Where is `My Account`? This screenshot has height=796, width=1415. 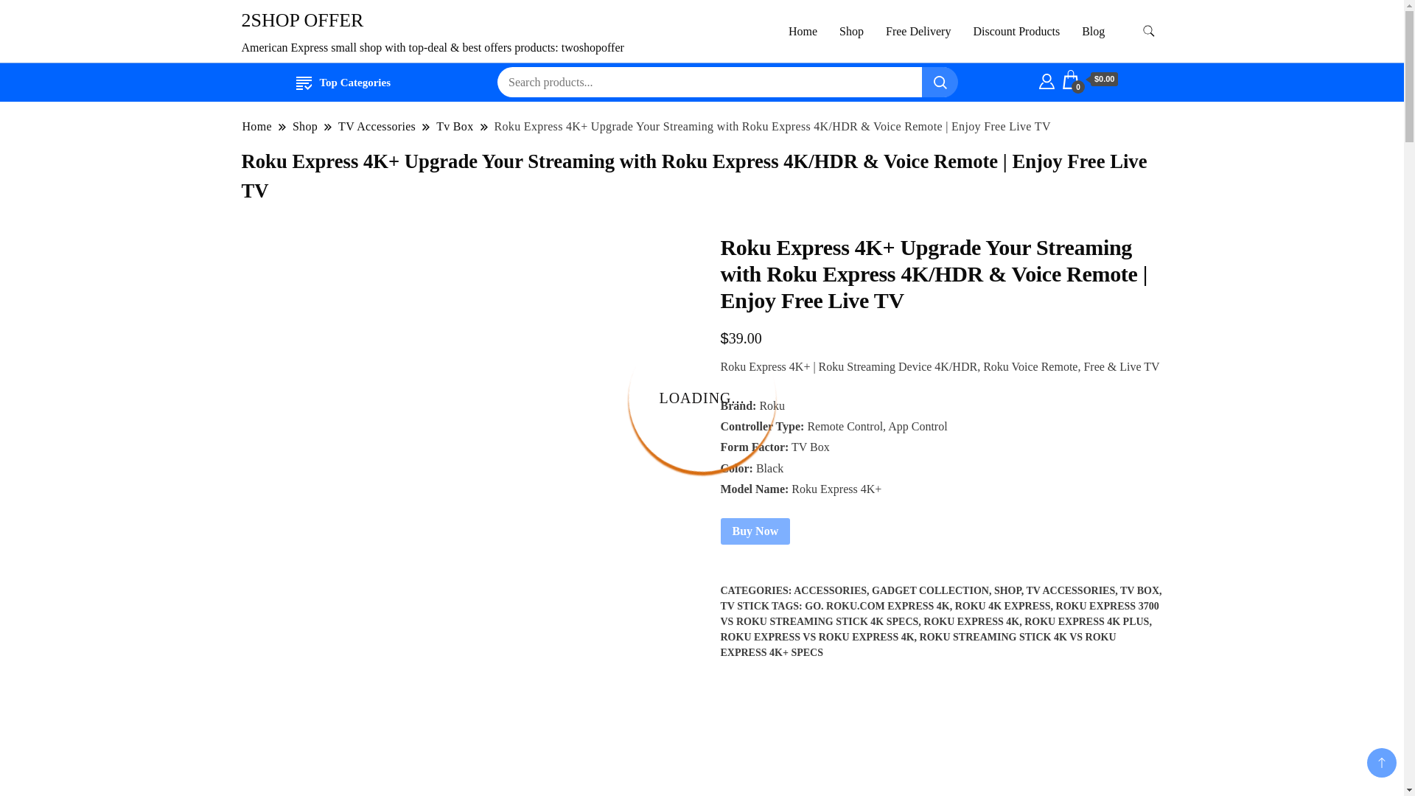
My Account is located at coordinates (1047, 80).